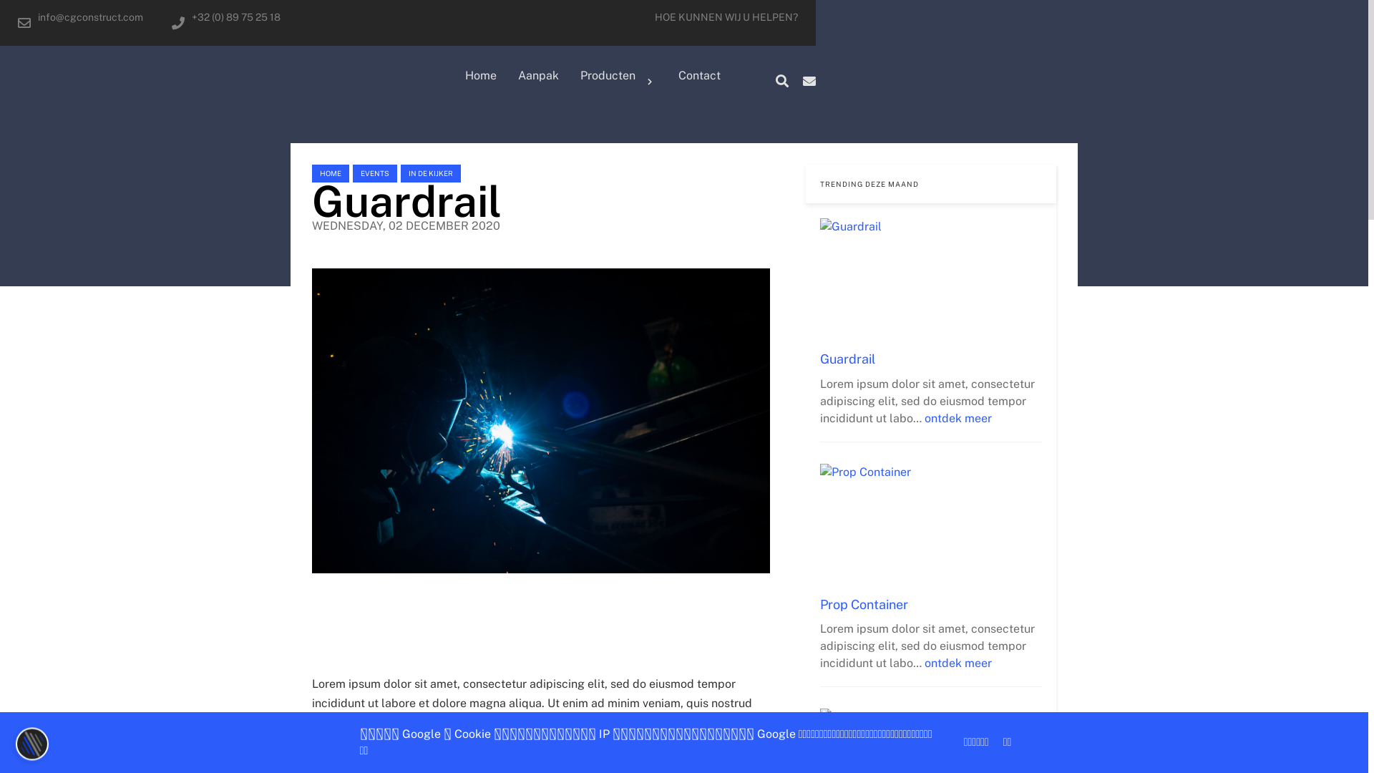  What do you see at coordinates (375, 173) in the screenshot?
I see `EVENTS` at bounding box center [375, 173].